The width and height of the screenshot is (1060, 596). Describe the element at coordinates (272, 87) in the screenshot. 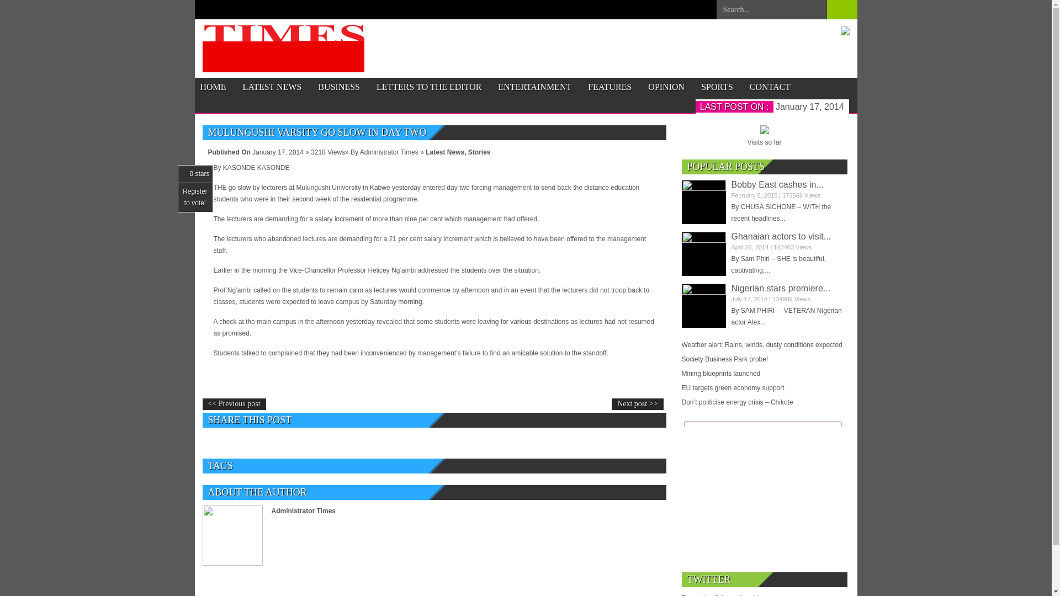

I see `LATEST NEWS` at that location.